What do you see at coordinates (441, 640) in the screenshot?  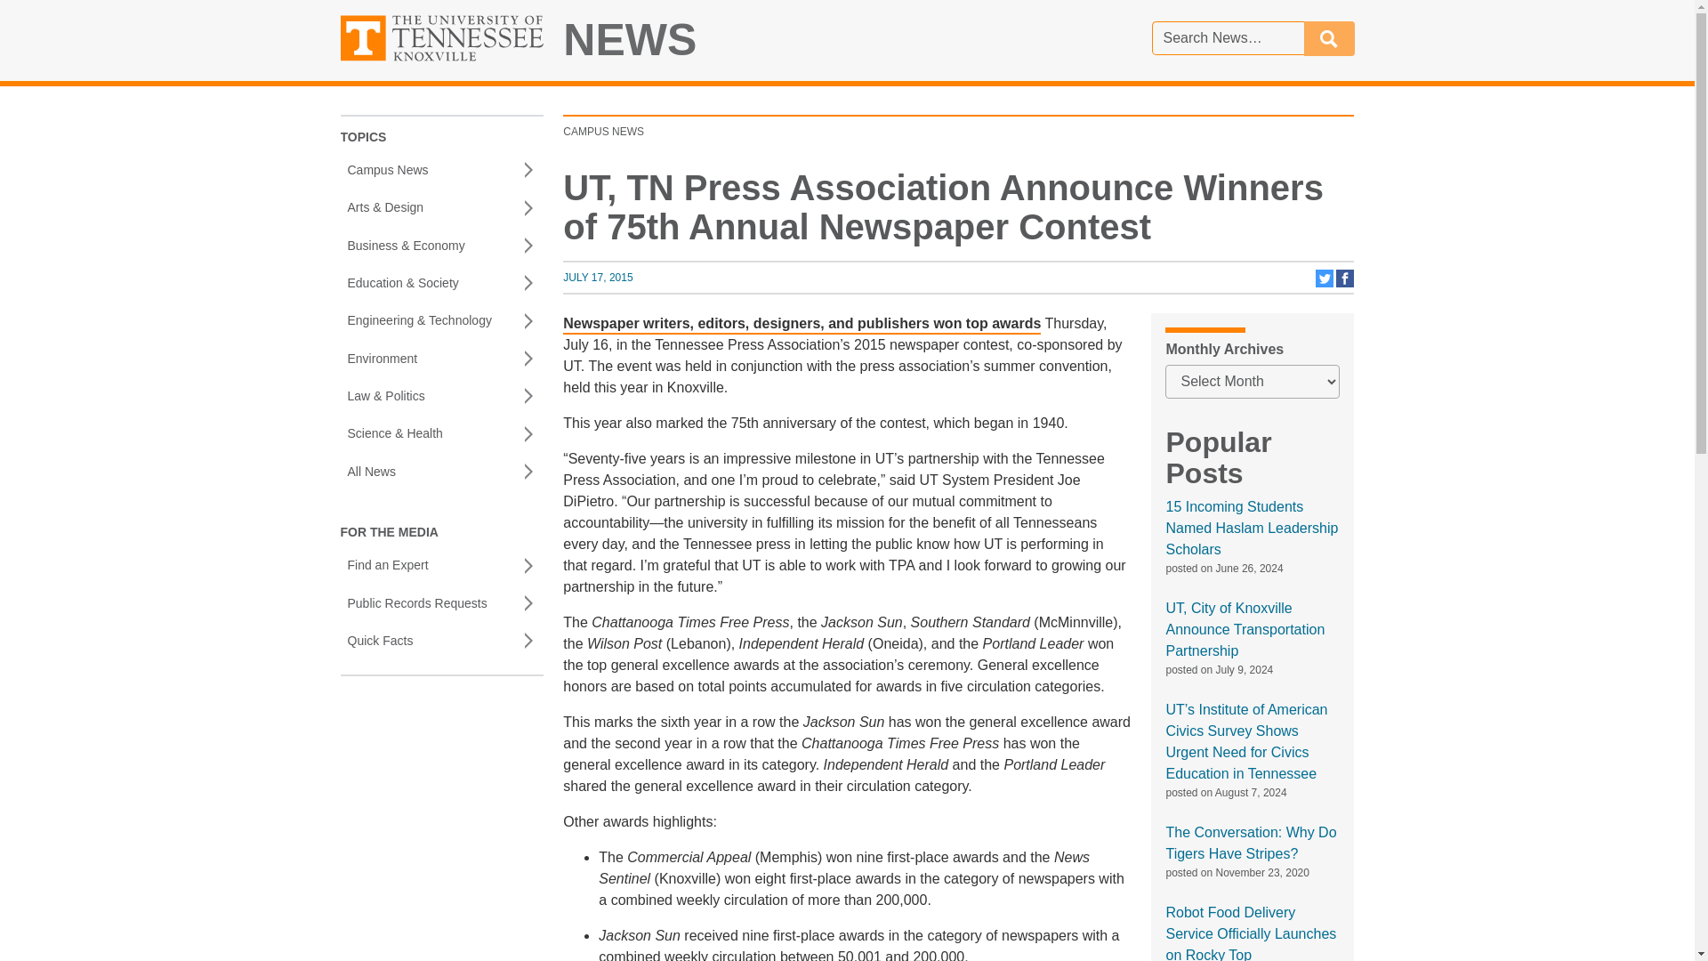 I see `Quick Facts` at bounding box center [441, 640].